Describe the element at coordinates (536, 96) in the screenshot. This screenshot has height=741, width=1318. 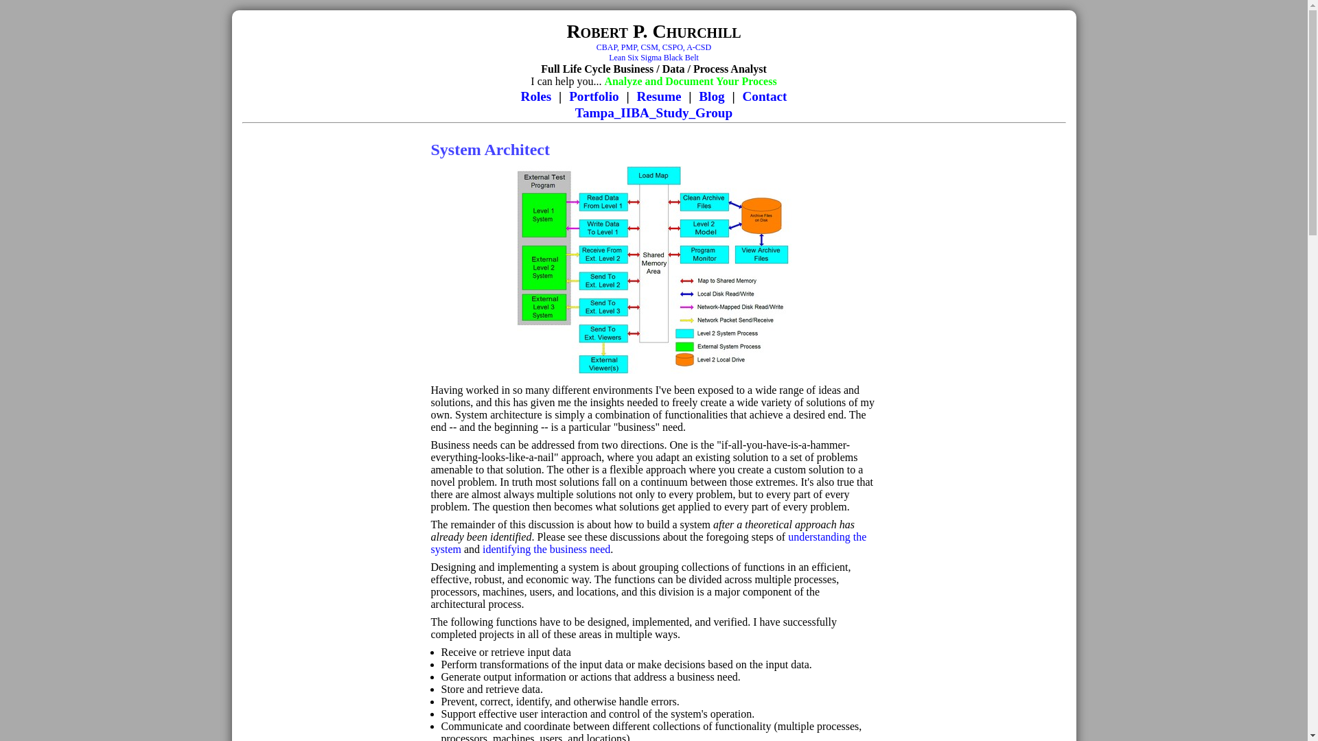
I see `identifying the business need` at that location.